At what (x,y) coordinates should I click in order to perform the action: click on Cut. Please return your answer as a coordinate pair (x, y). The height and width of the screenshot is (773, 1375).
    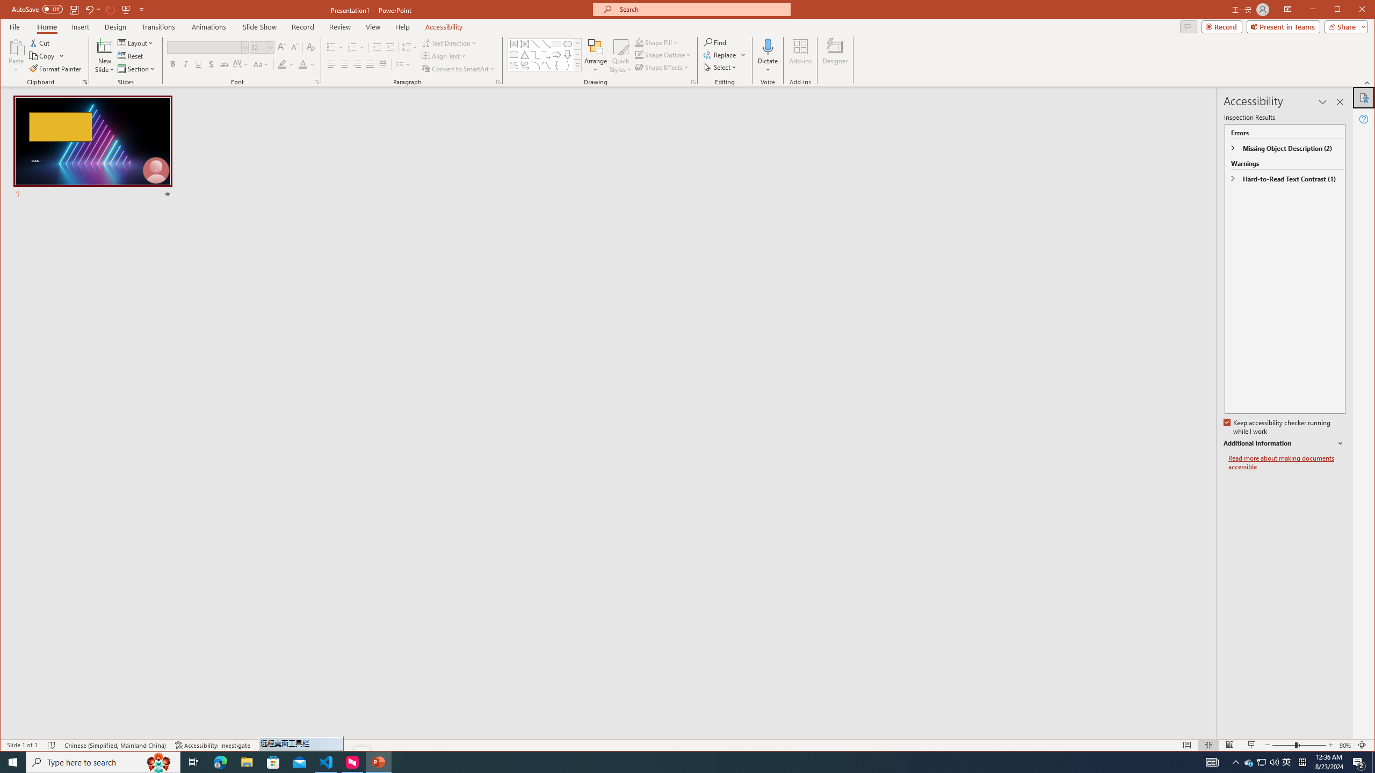
    Looking at the image, I should click on (352, 47).